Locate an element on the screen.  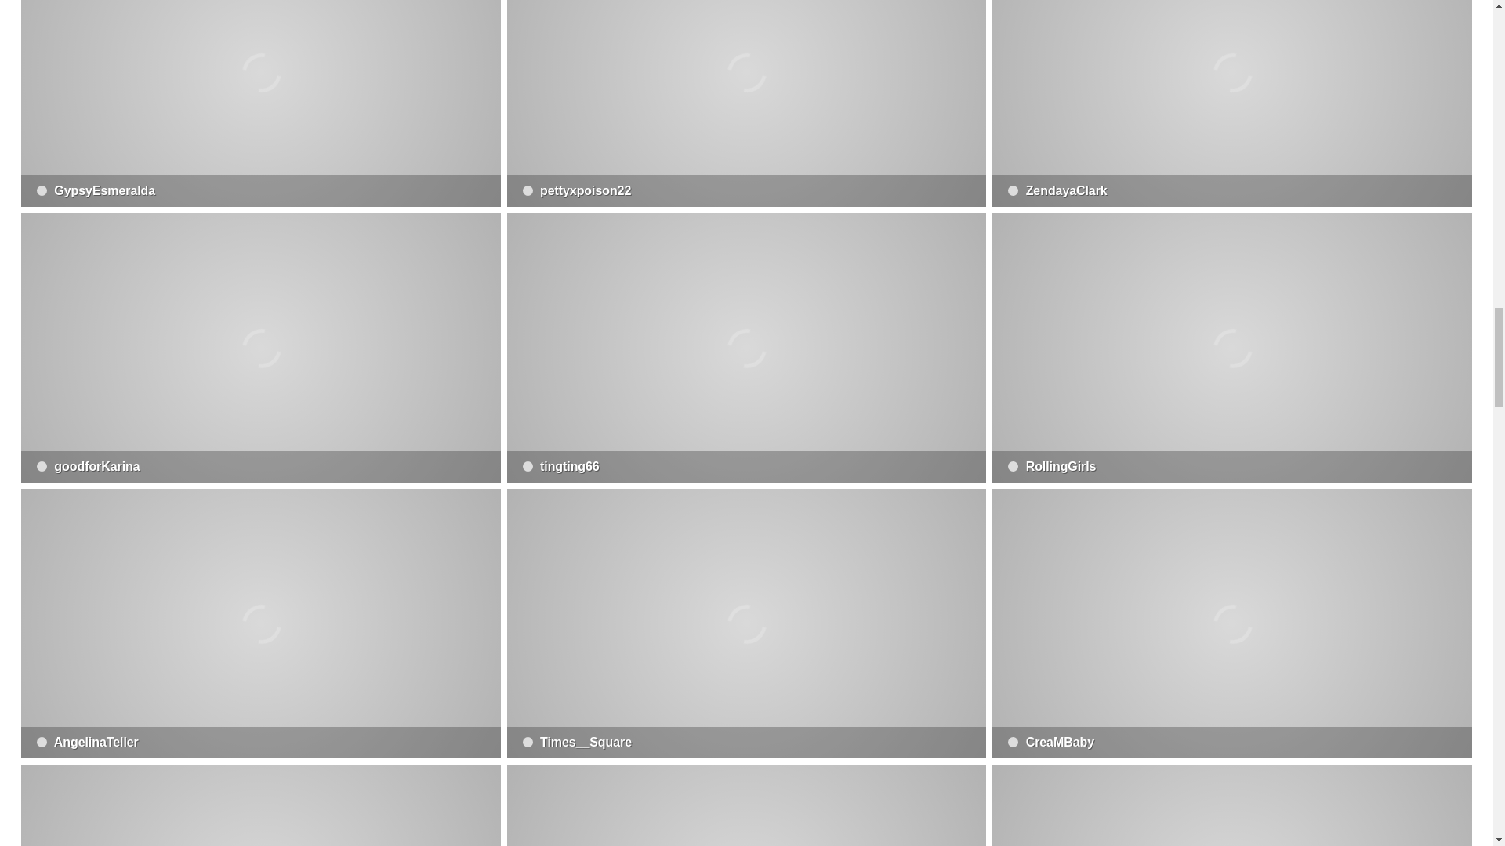
tingting66 is located at coordinates (747, 348).